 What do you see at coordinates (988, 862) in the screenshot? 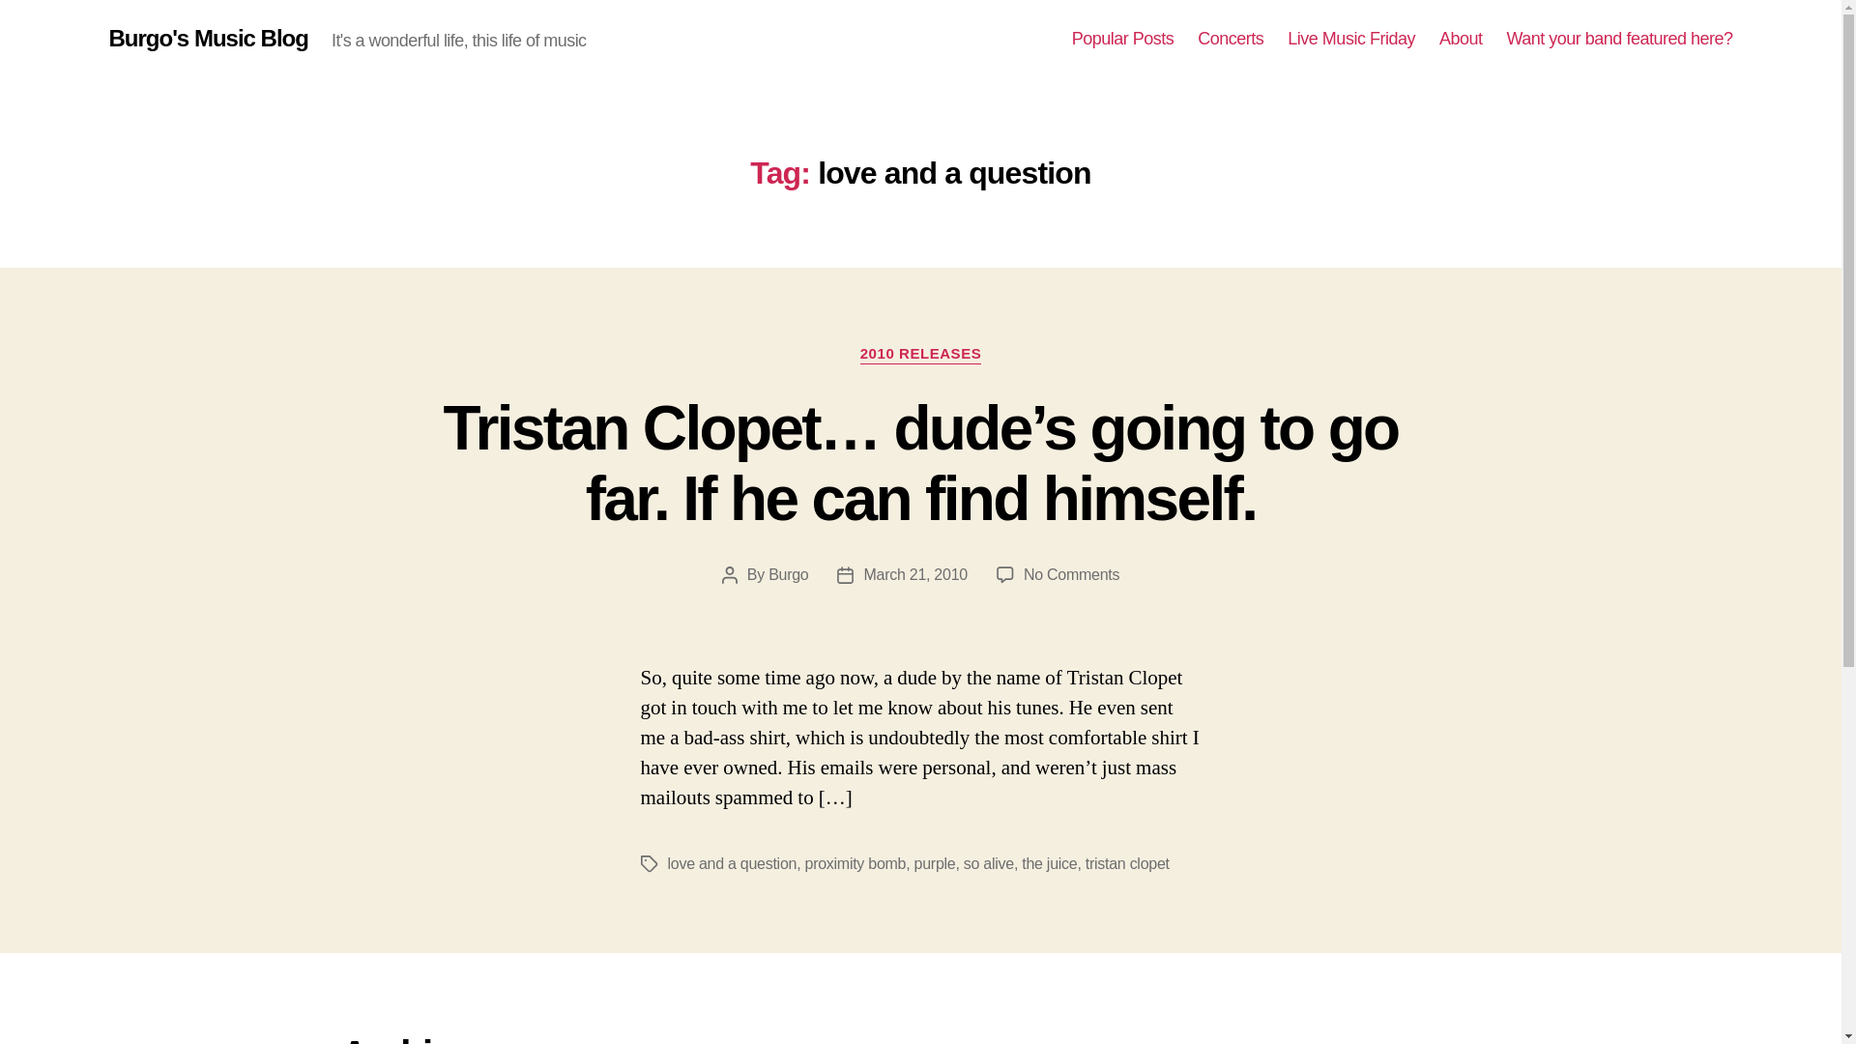
I see `so alive` at bounding box center [988, 862].